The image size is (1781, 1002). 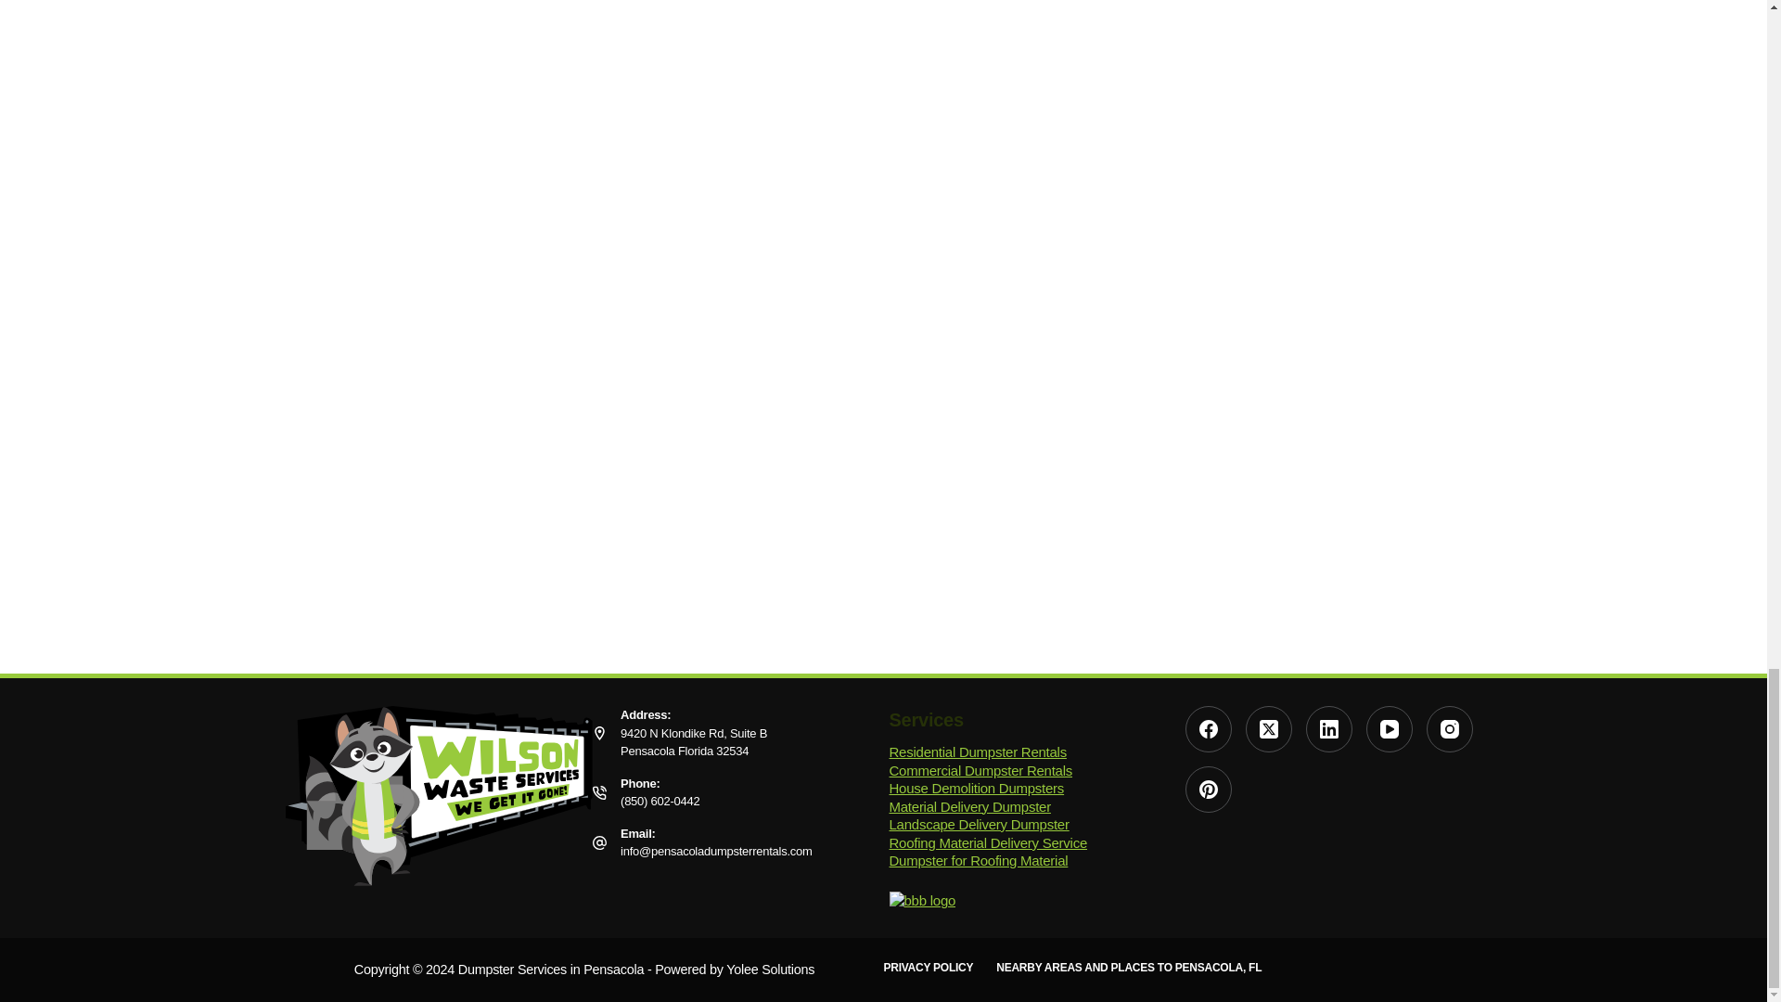 What do you see at coordinates (980, 824) in the screenshot?
I see `Landscape Delivery Dumpster` at bounding box center [980, 824].